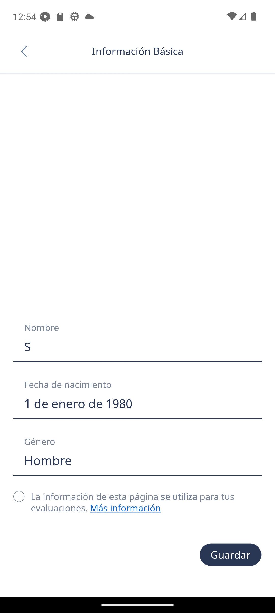 This screenshot has height=613, width=275. What do you see at coordinates (137, 404) in the screenshot?
I see `1 de enero de 1980` at bounding box center [137, 404].